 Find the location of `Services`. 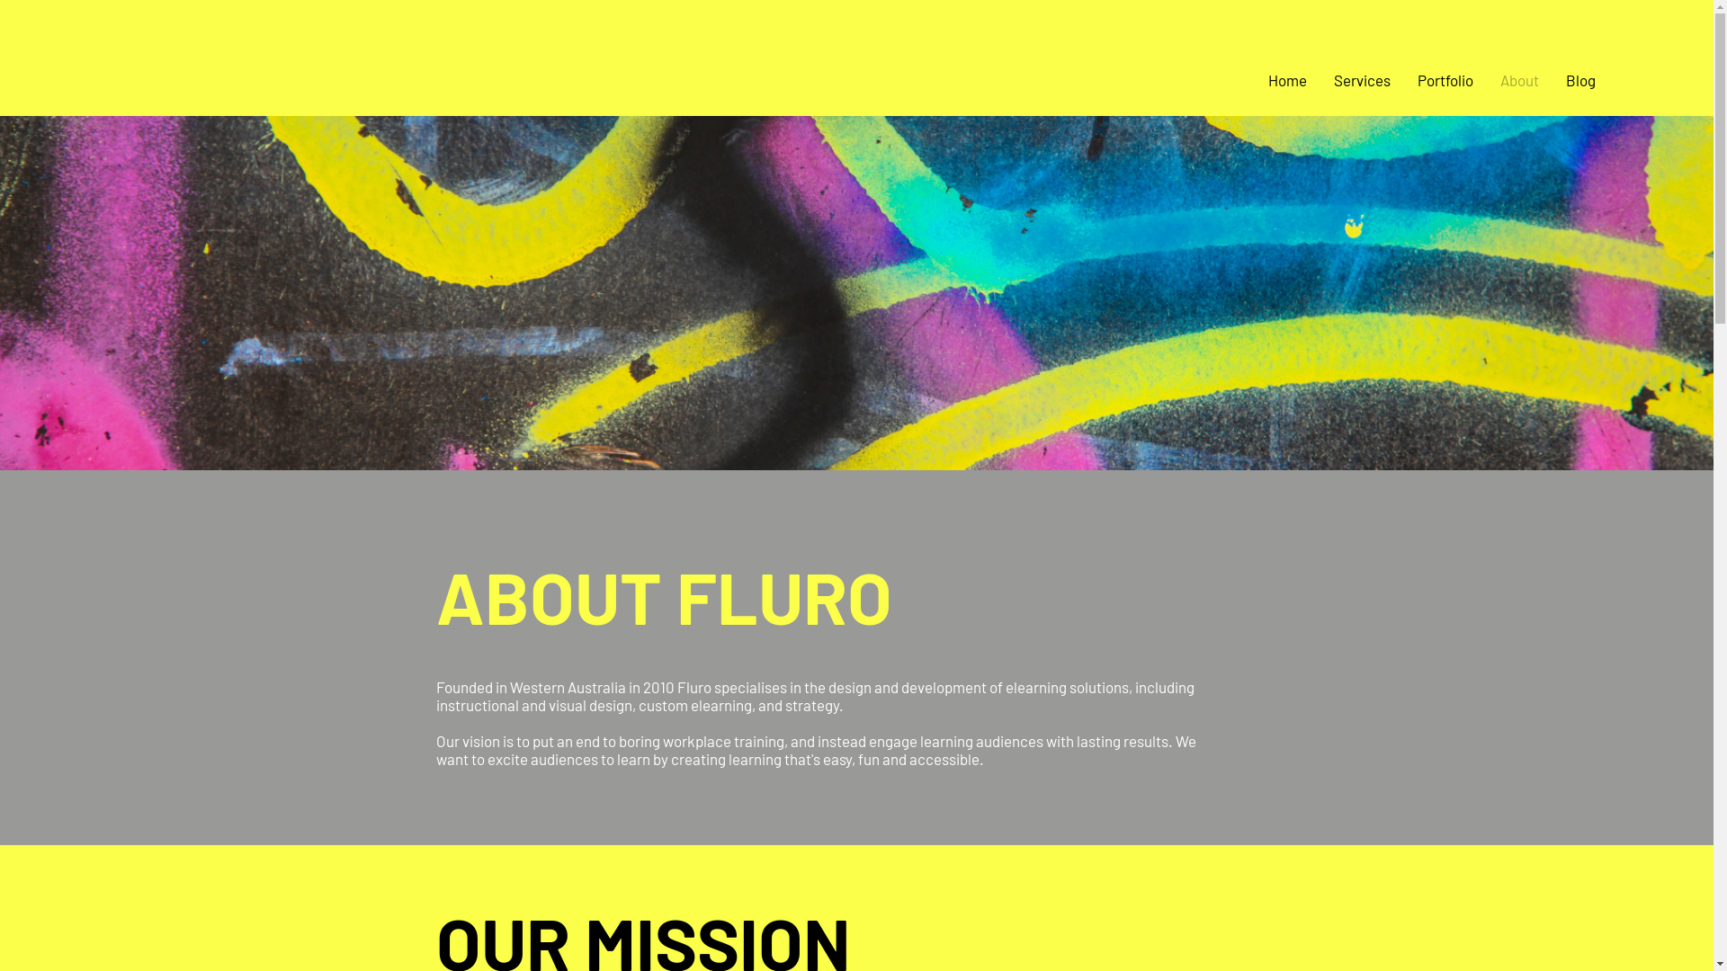

Services is located at coordinates (1362, 80).